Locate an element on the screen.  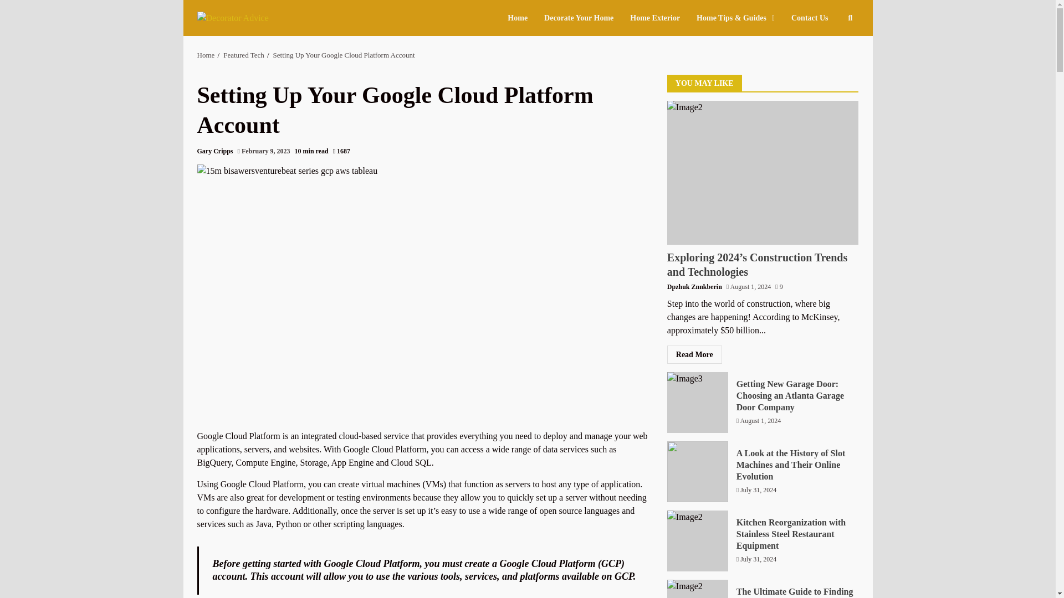
Home is located at coordinates (206, 54).